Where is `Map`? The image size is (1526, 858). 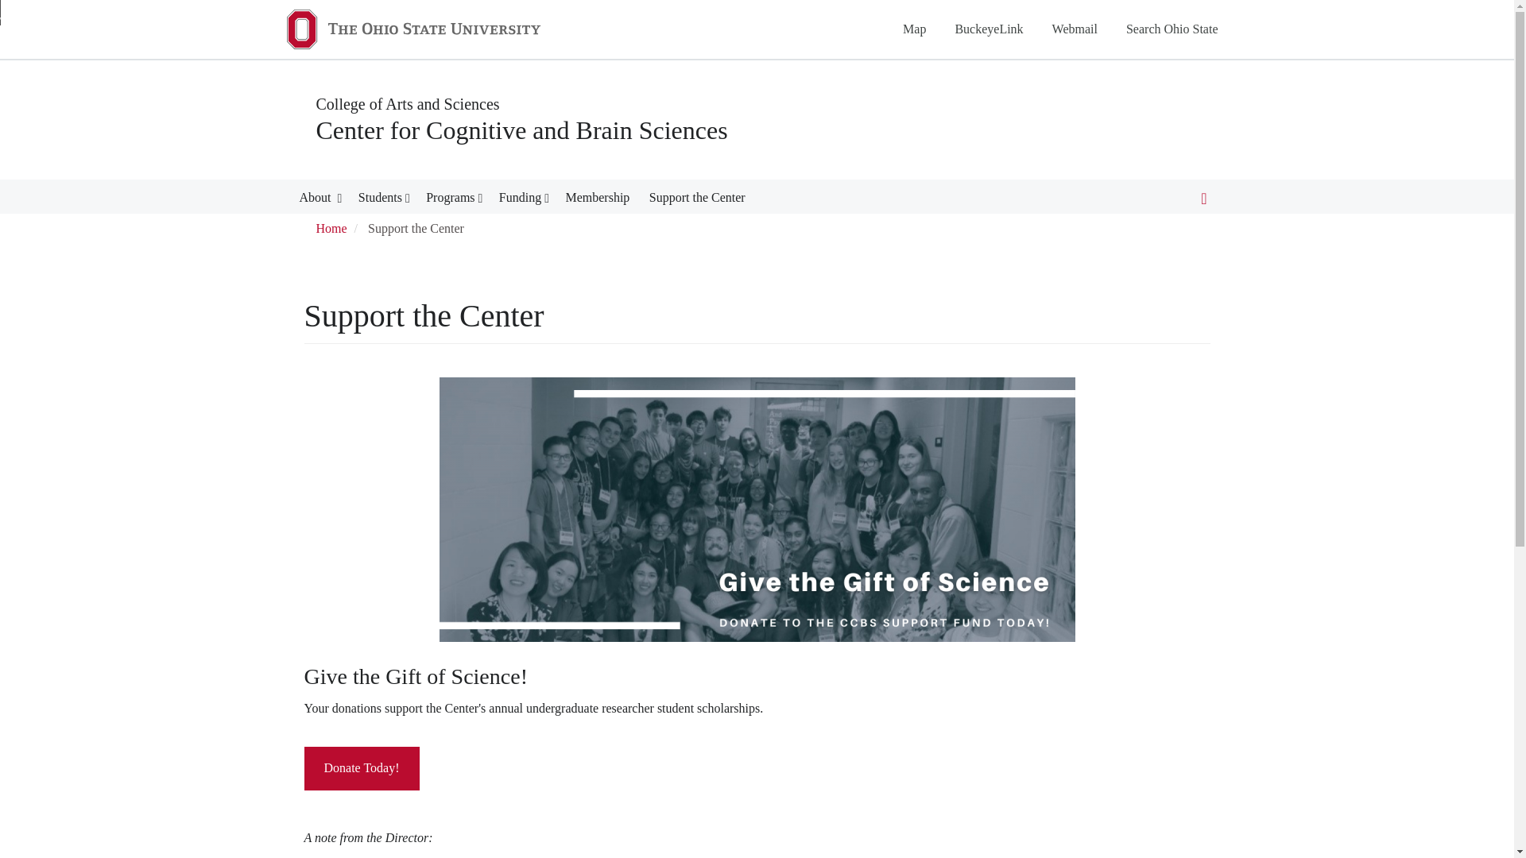 Map is located at coordinates (914, 29).